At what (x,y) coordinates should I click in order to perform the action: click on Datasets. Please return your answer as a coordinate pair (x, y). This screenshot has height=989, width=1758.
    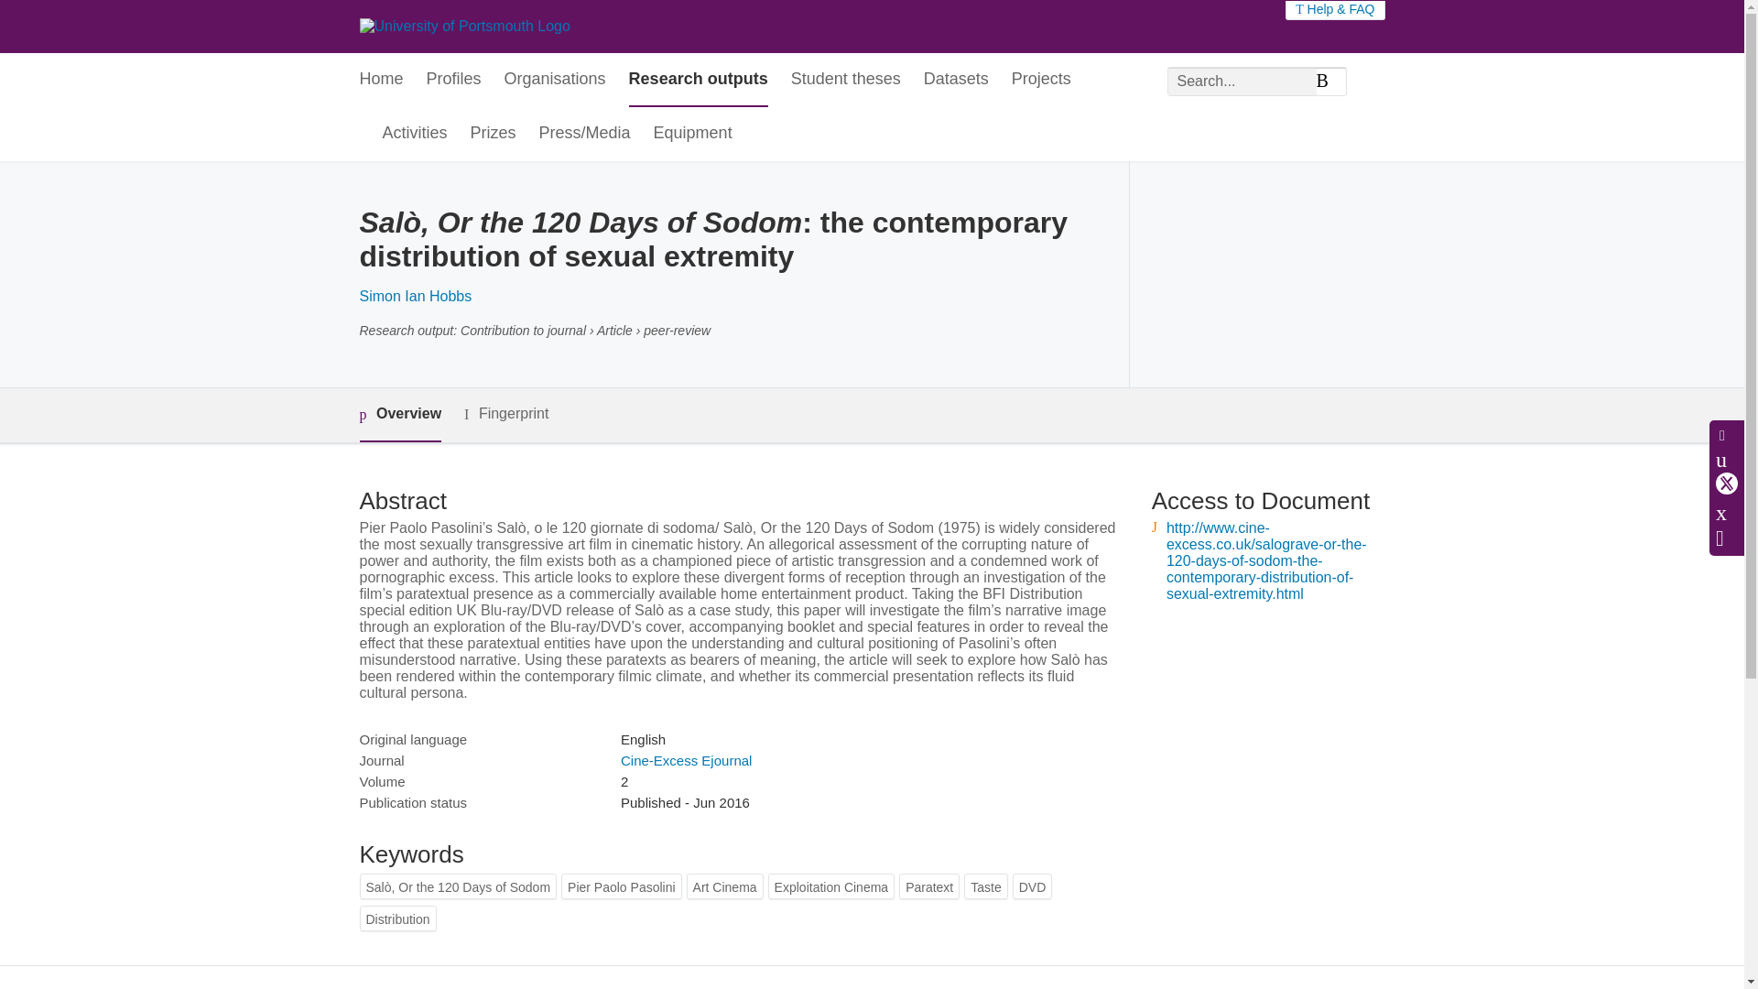
    Looking at the image, I should click on (956, 80).